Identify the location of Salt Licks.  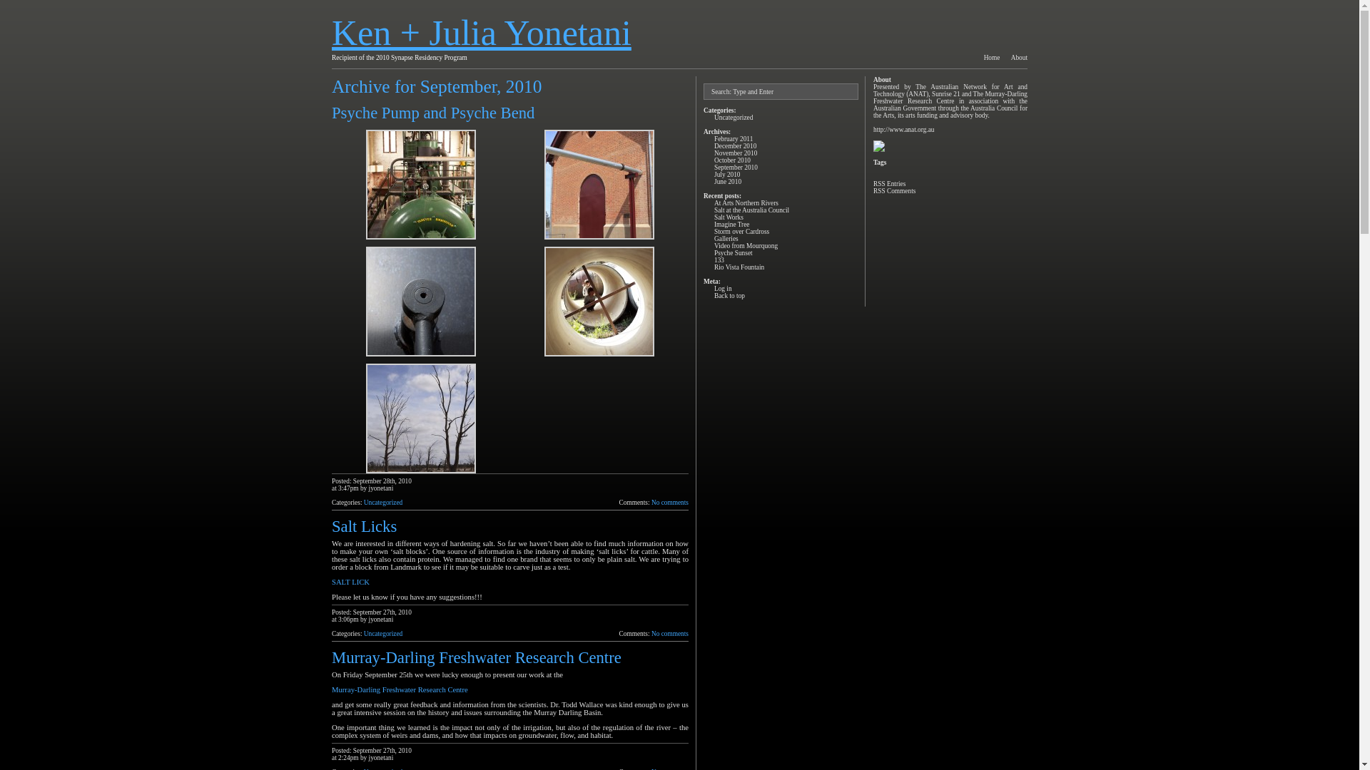
(364, 526).